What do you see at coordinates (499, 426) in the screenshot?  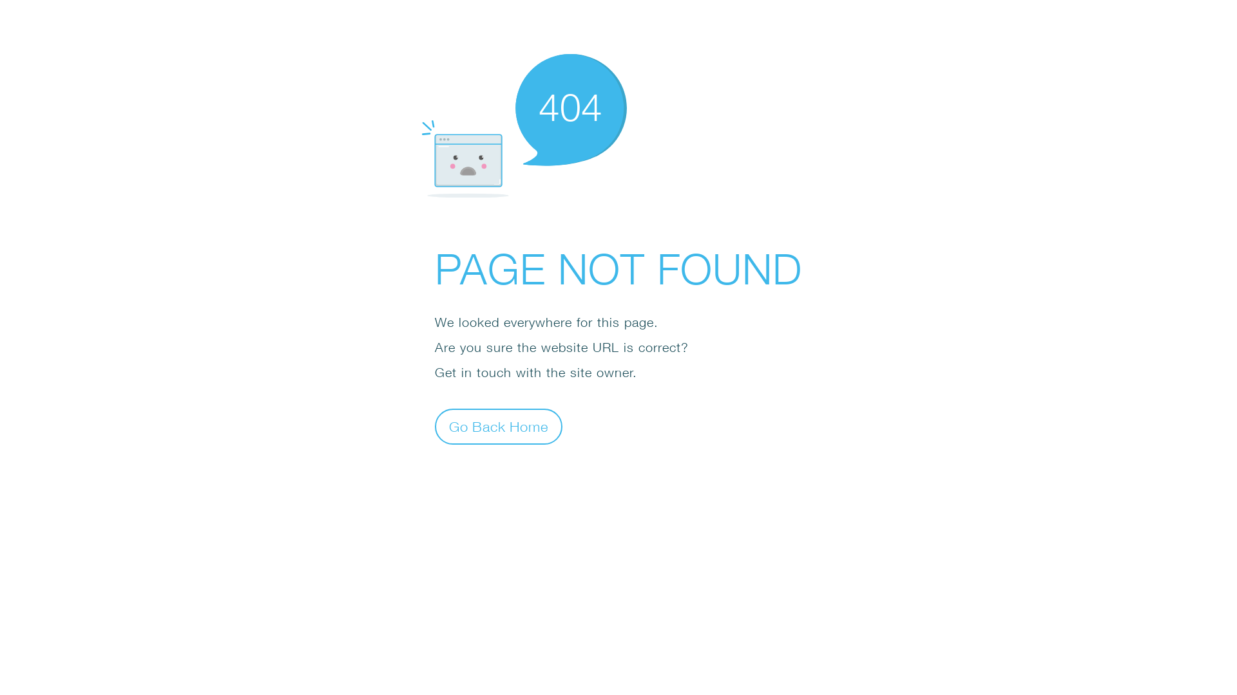 I see `Go Back Home` at bounding box center [499, 426].